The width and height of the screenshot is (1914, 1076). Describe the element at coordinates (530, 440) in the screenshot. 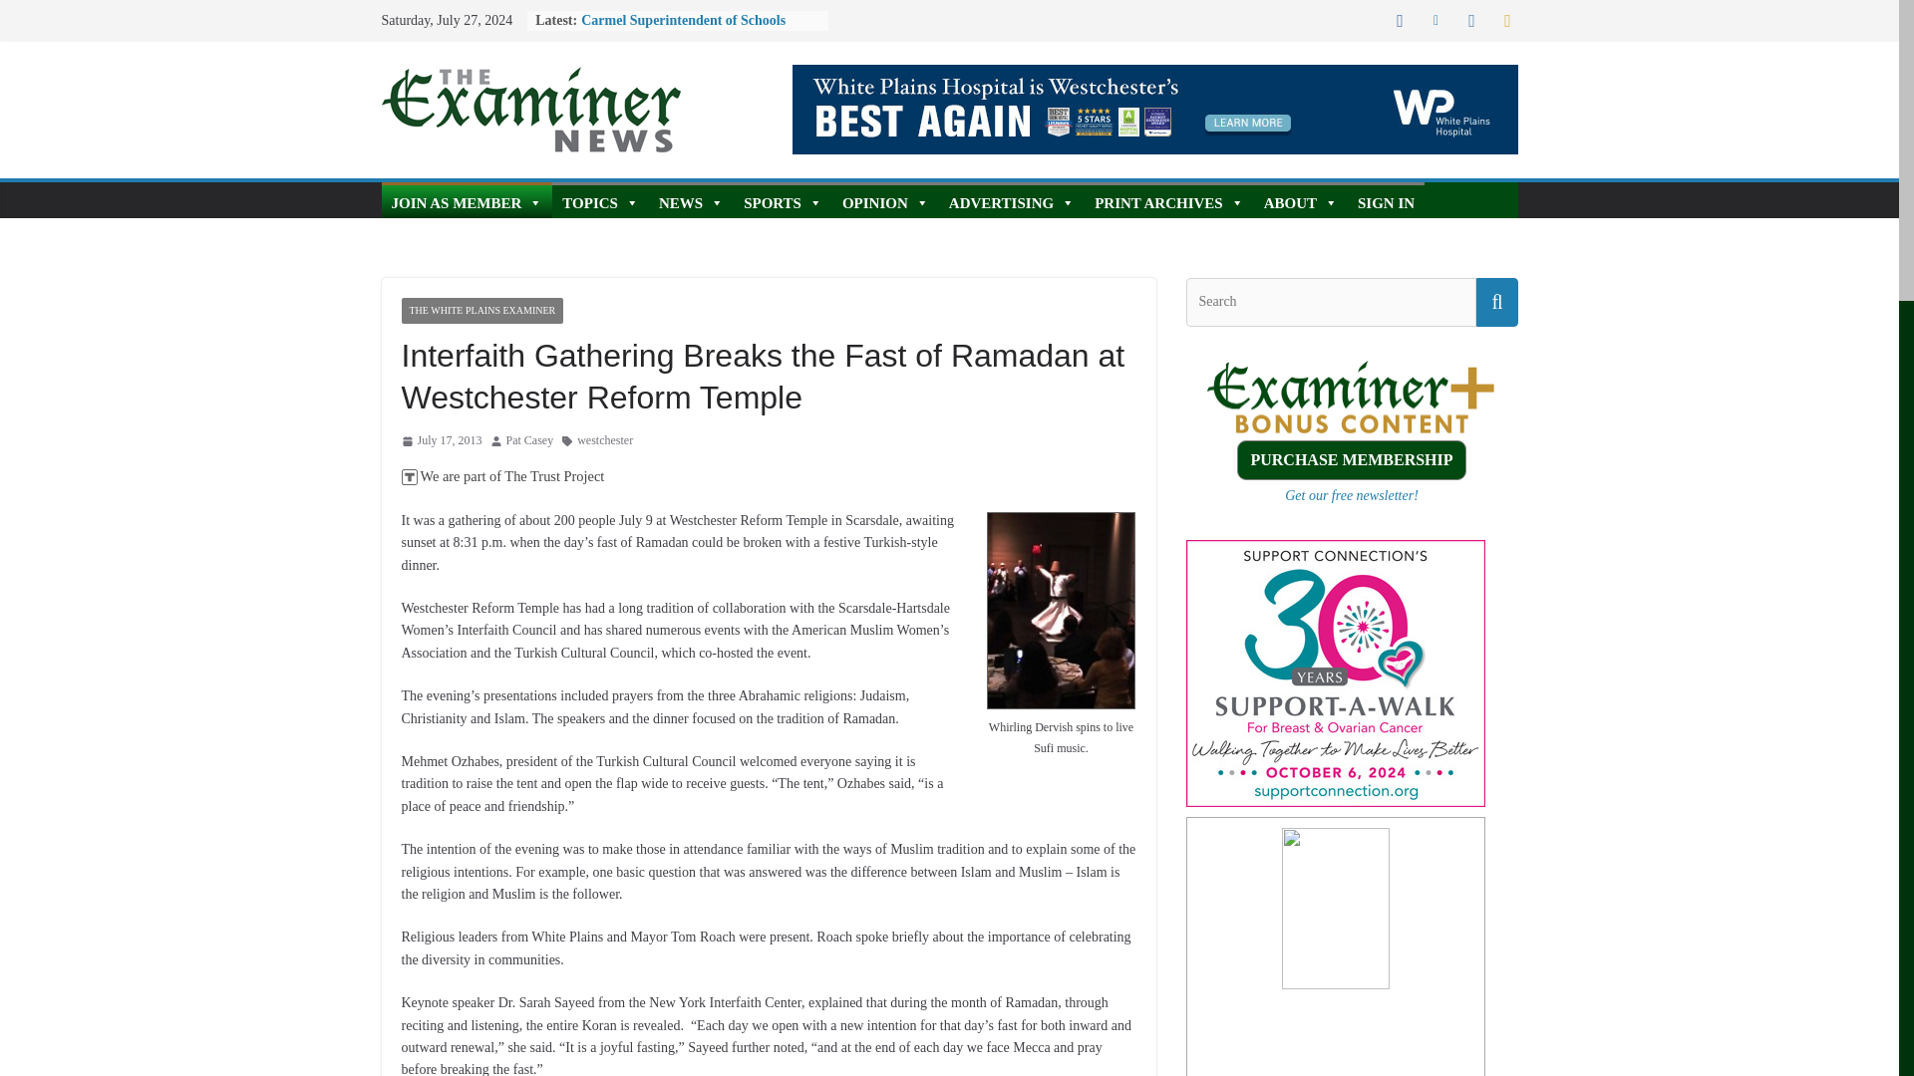

I see `Pat Casey` at that location.